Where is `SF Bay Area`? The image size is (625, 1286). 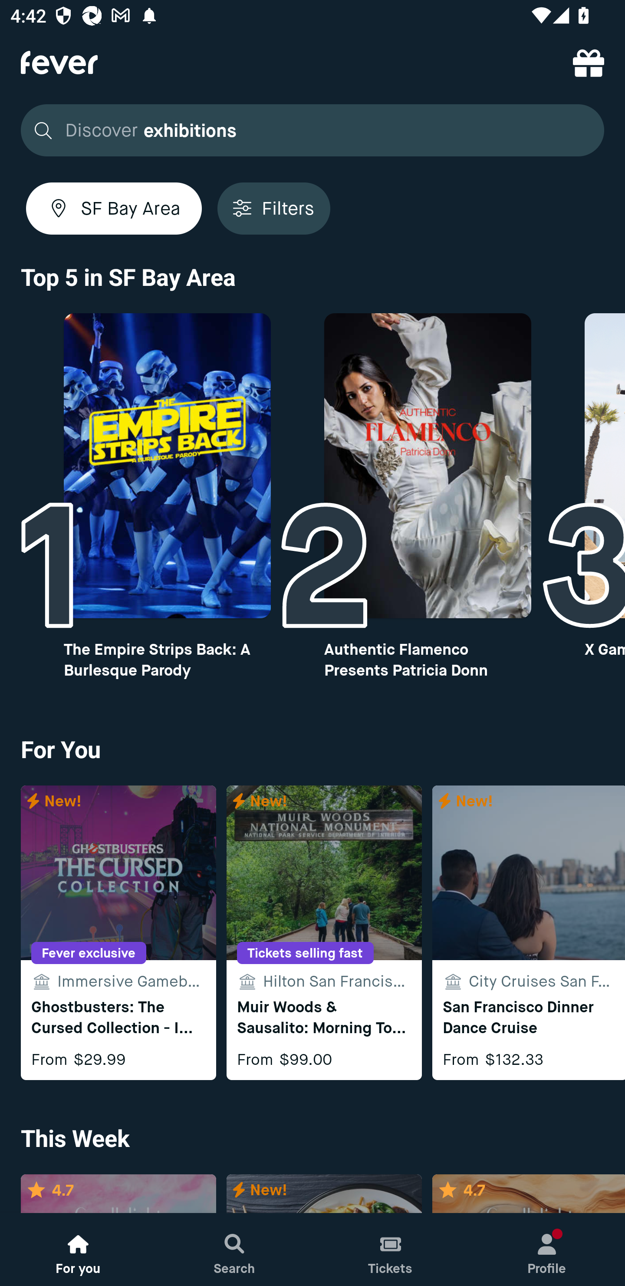
SF Bay Area is located at coordinates (114, 208).